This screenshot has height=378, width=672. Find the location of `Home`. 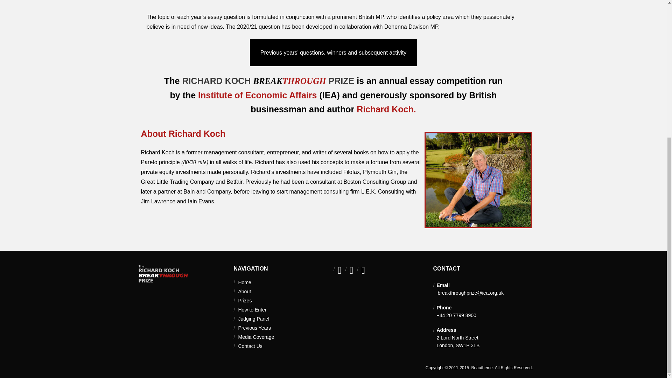

Home is located at coordinates (244, 282).